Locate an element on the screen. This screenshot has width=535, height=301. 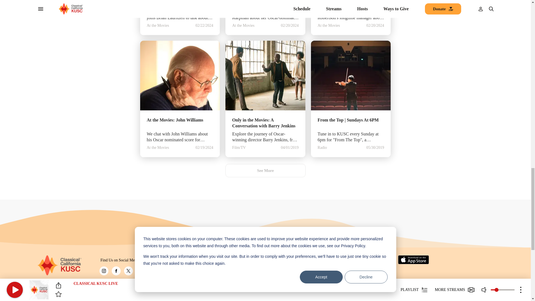
INSTAGRAM is located at coordinates (103, 271).